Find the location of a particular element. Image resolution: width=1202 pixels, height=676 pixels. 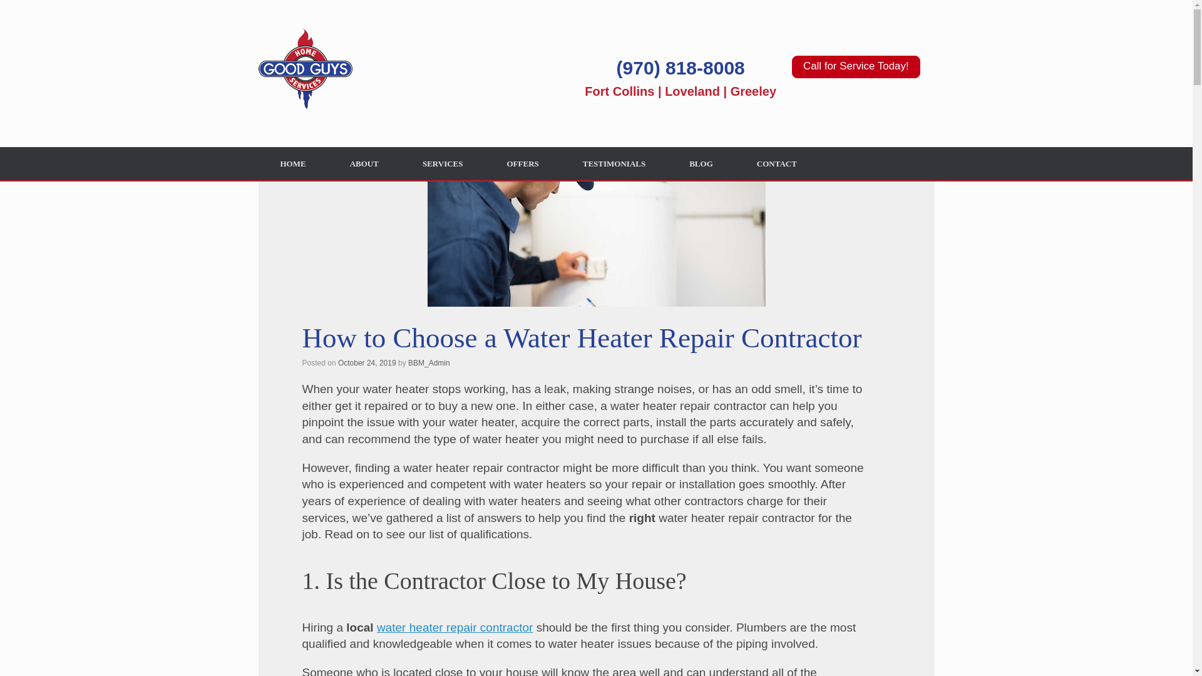

water heater repair contractor is located at coordinates (455, 627).